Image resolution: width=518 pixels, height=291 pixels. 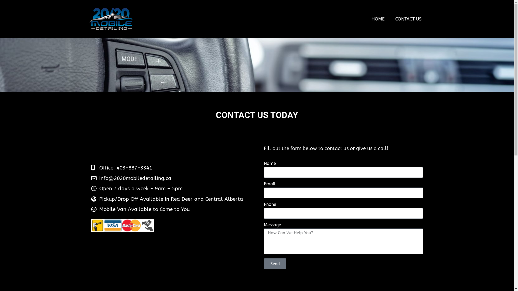 I want to click on Office: 403-887-3341, so click(x=171, y=168).